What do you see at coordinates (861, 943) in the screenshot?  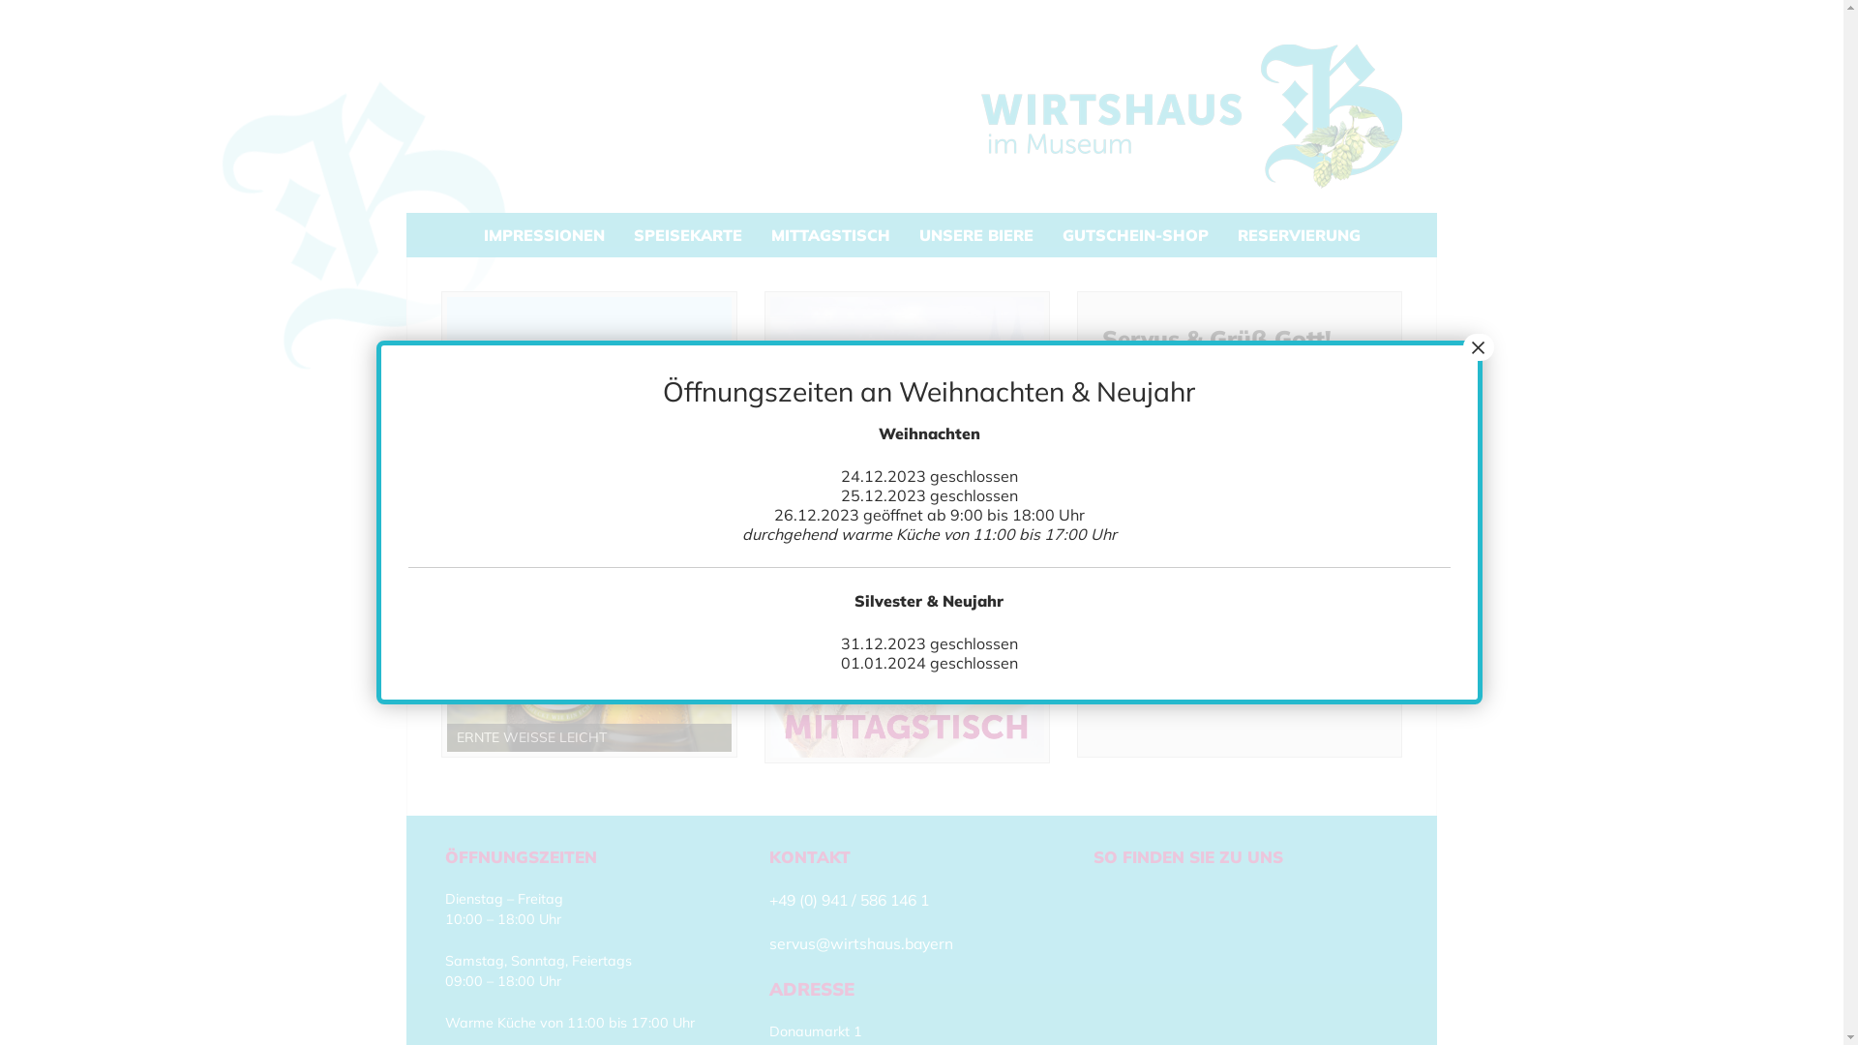 I see `servus@wirtshaus.bayern` at bounding box center [861, 943].